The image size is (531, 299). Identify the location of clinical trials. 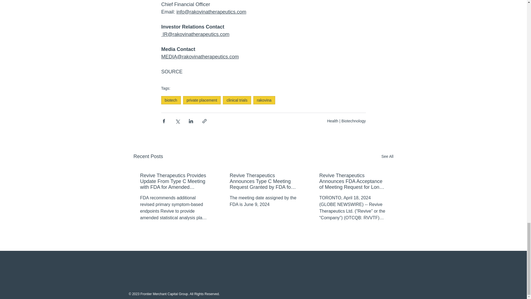
(237, 100).